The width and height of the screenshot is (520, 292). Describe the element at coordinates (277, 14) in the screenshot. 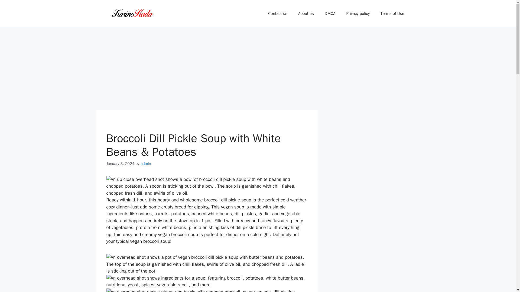

I see `Contact us` at that location.